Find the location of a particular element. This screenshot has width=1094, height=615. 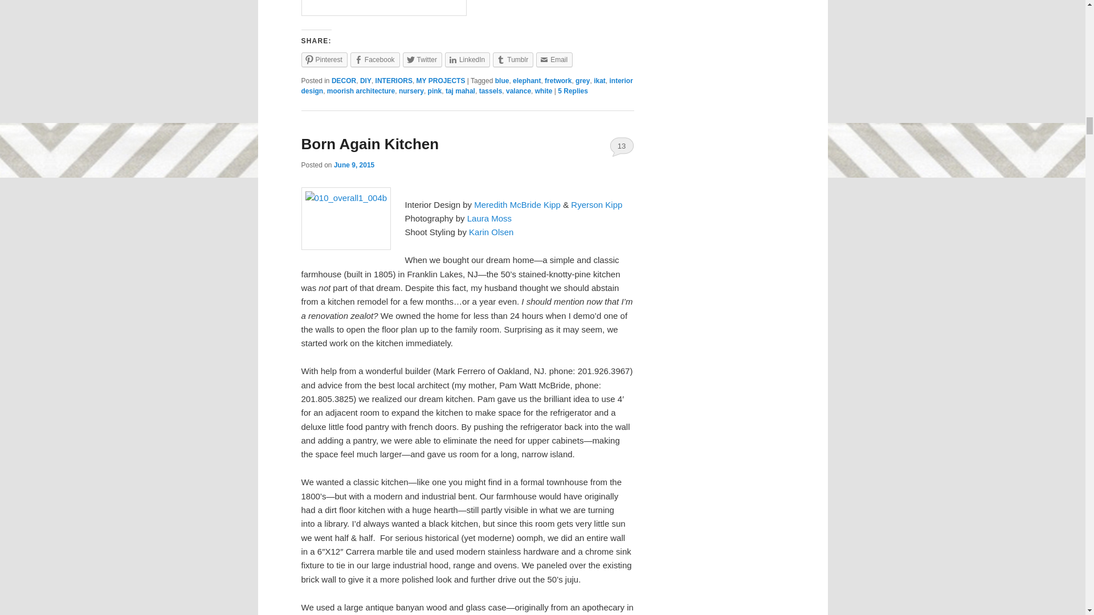

Click to share on LinkedIn is located at coordinates (467, 59).